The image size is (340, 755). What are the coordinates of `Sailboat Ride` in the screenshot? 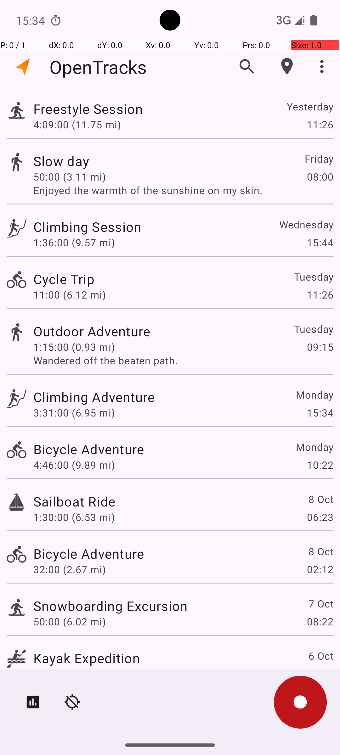 It's located at (74, 501).